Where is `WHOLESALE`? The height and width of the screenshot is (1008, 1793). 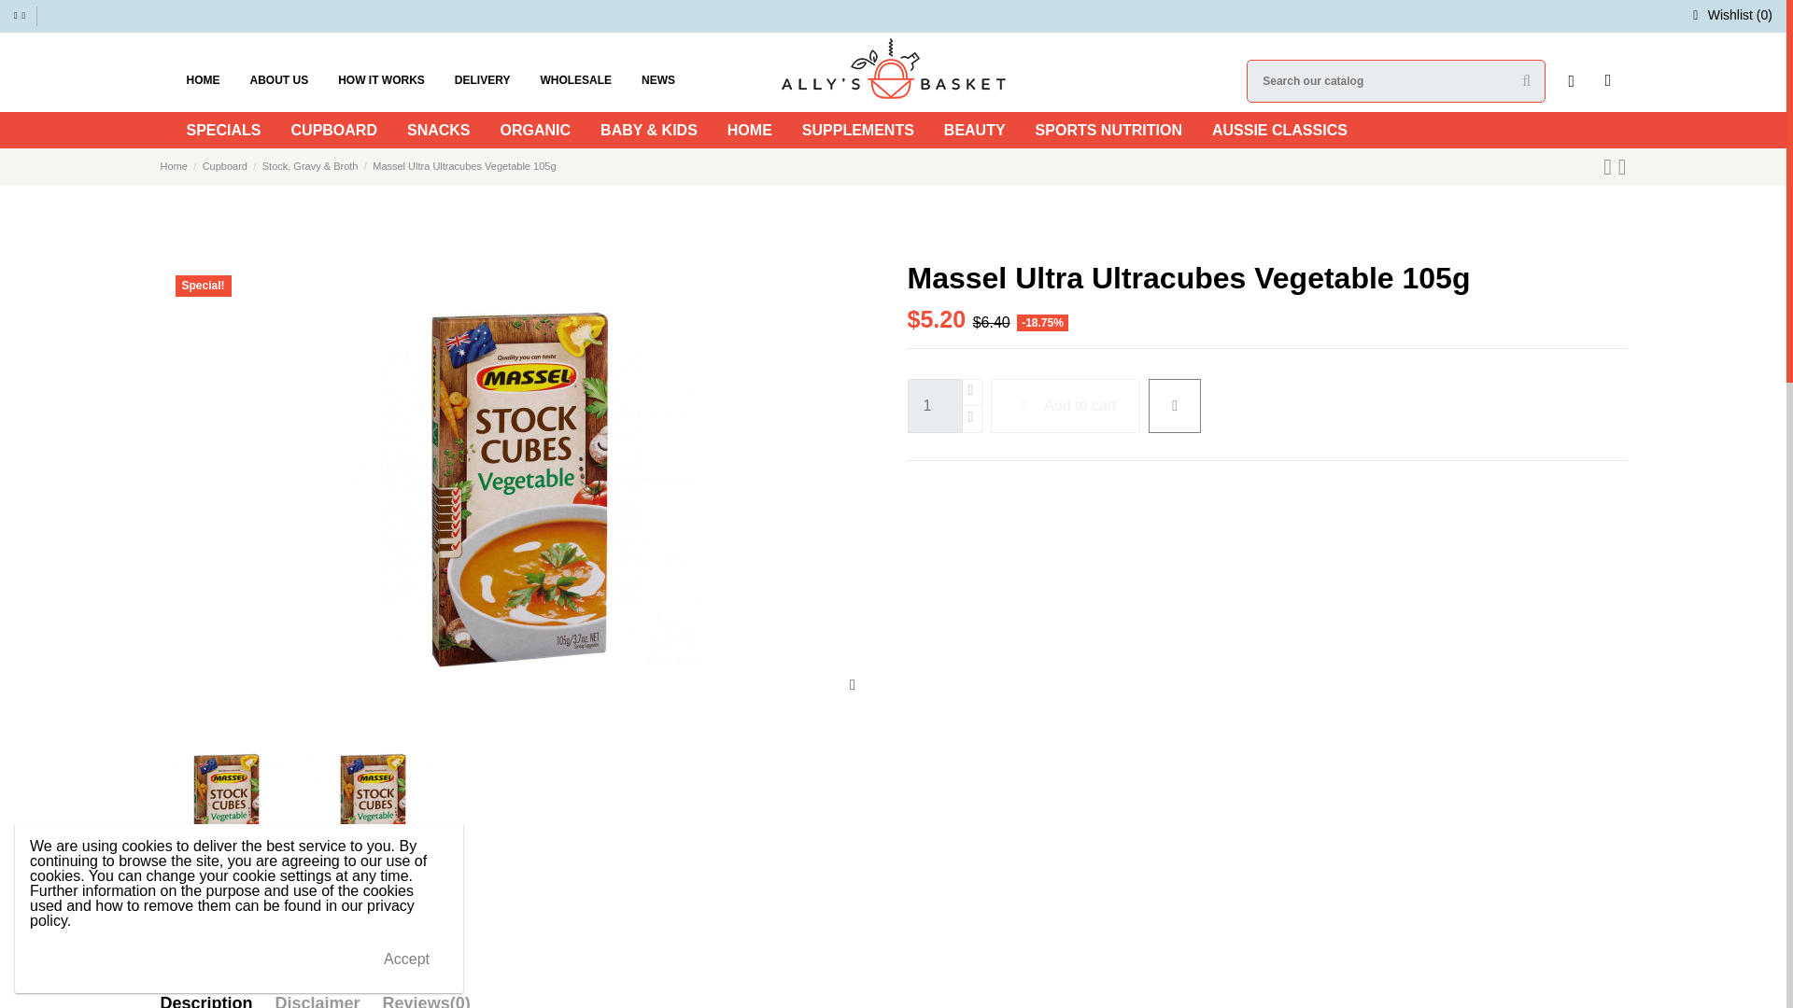
WHOLESALE is located at coordinates (575, 80).